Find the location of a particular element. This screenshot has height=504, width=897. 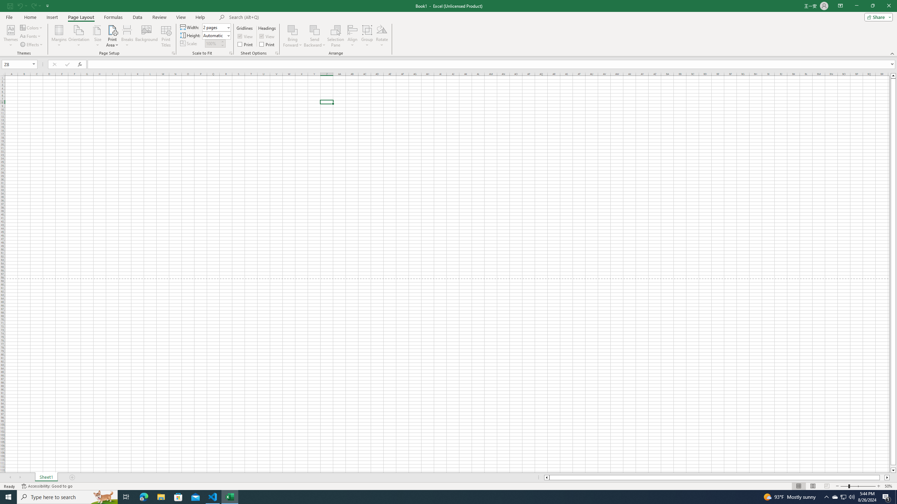

Print Area is located at coordinates (112, 36).